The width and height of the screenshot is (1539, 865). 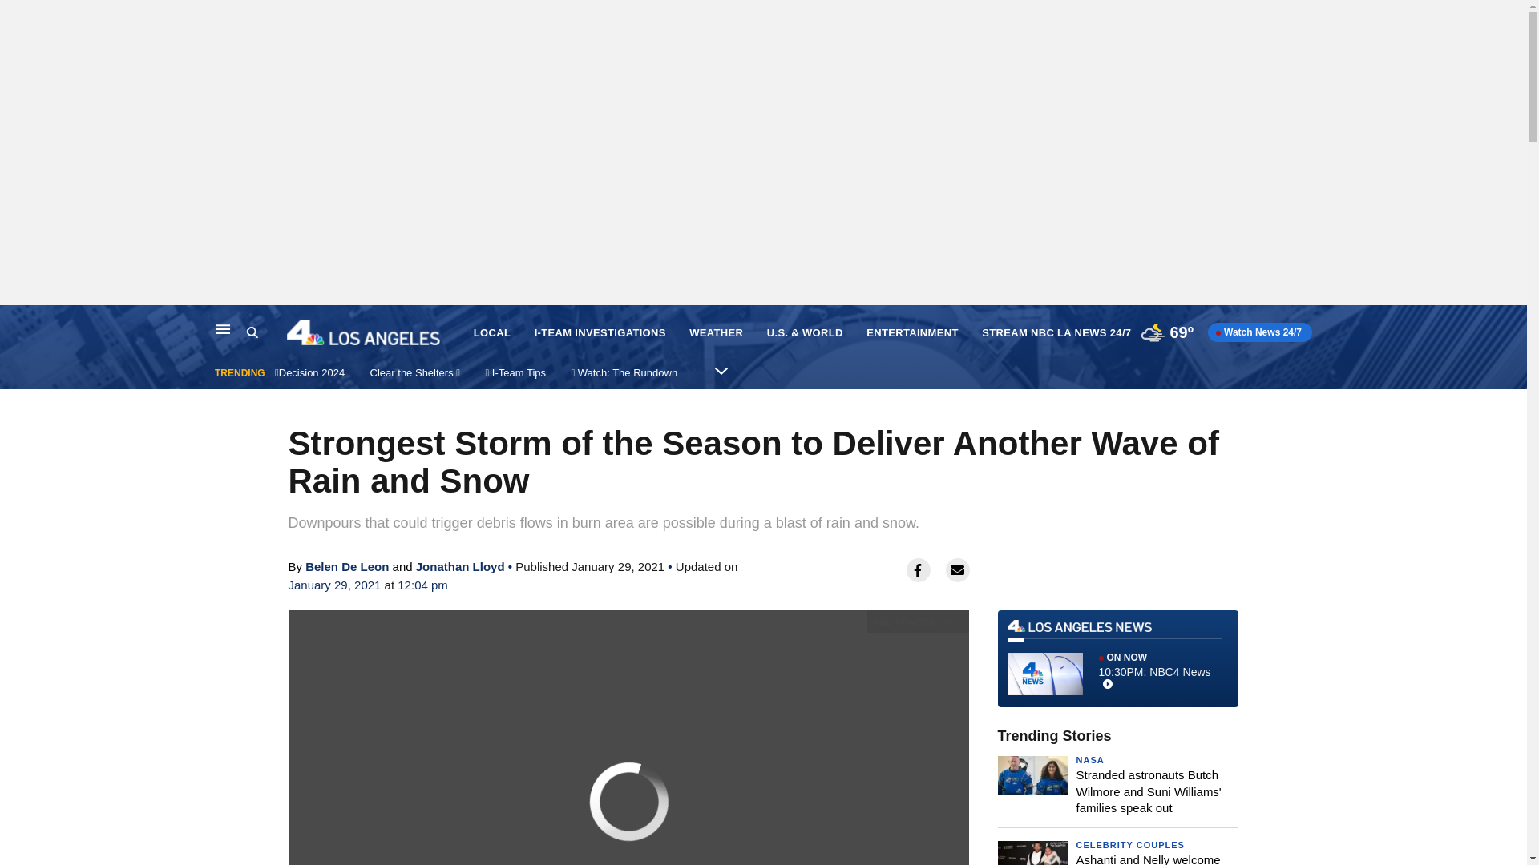 I want to click on LOCAL, so click(x=492, y=333).